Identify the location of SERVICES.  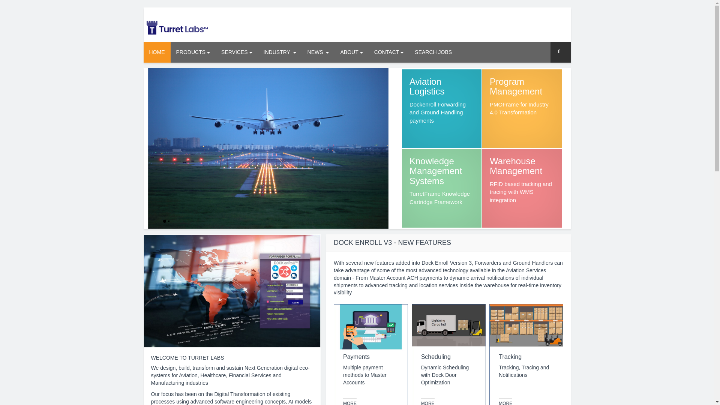
(236, 52).